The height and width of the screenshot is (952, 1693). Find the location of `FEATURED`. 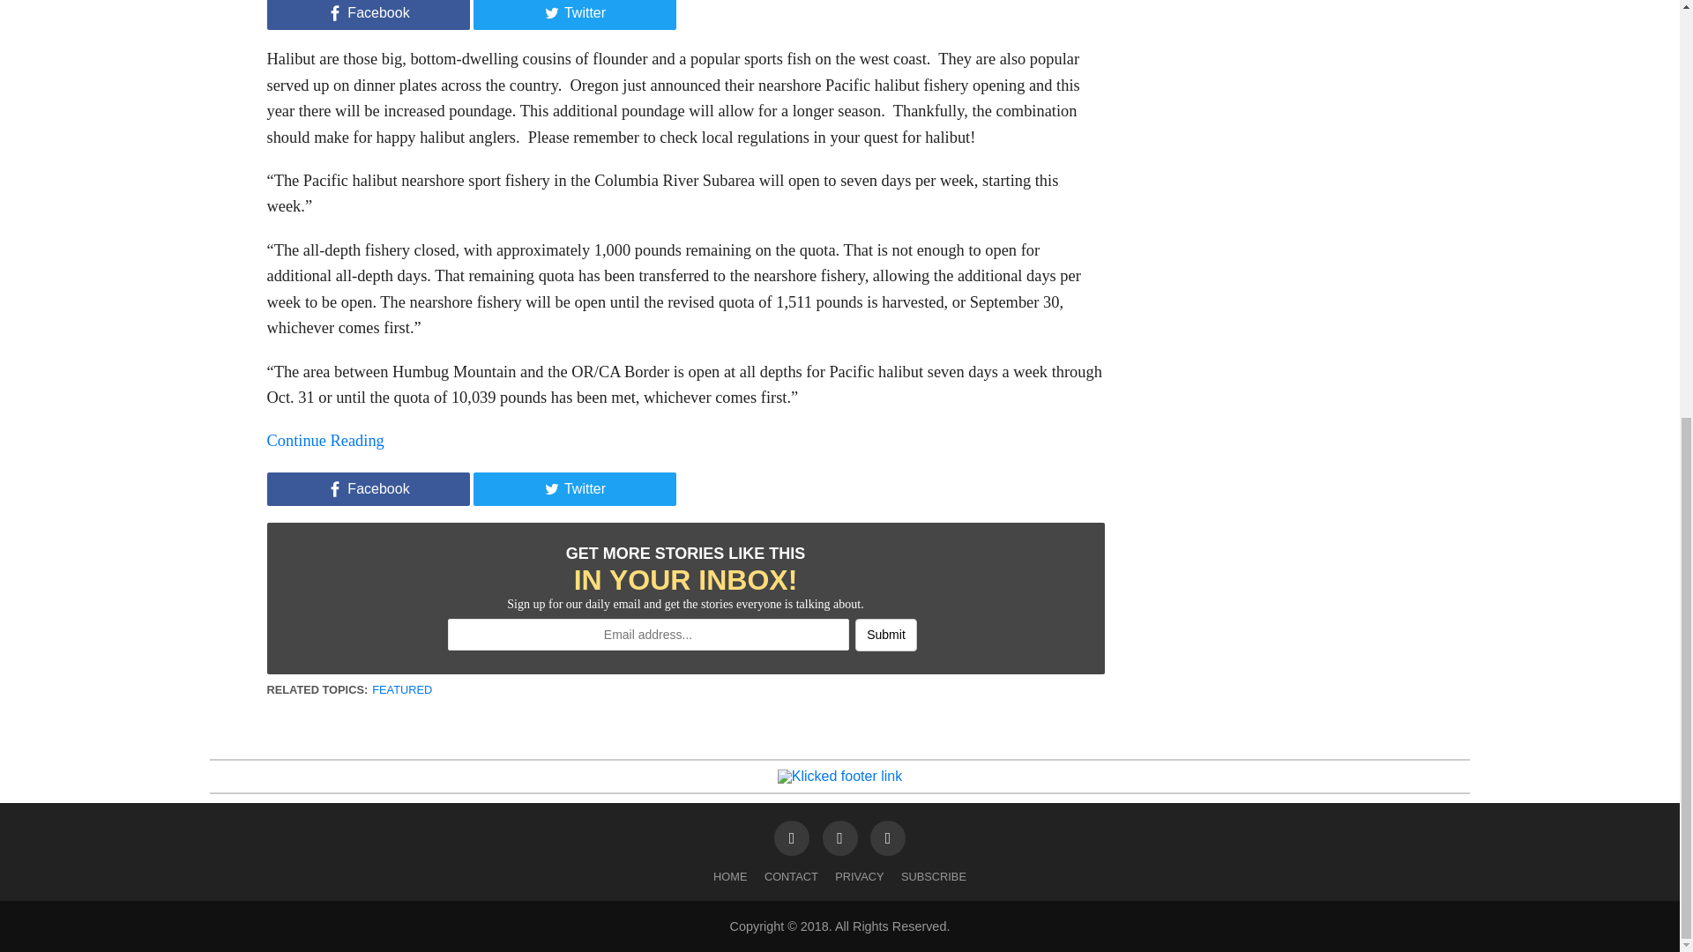

FEATURED is located at coordinates (402, 689).